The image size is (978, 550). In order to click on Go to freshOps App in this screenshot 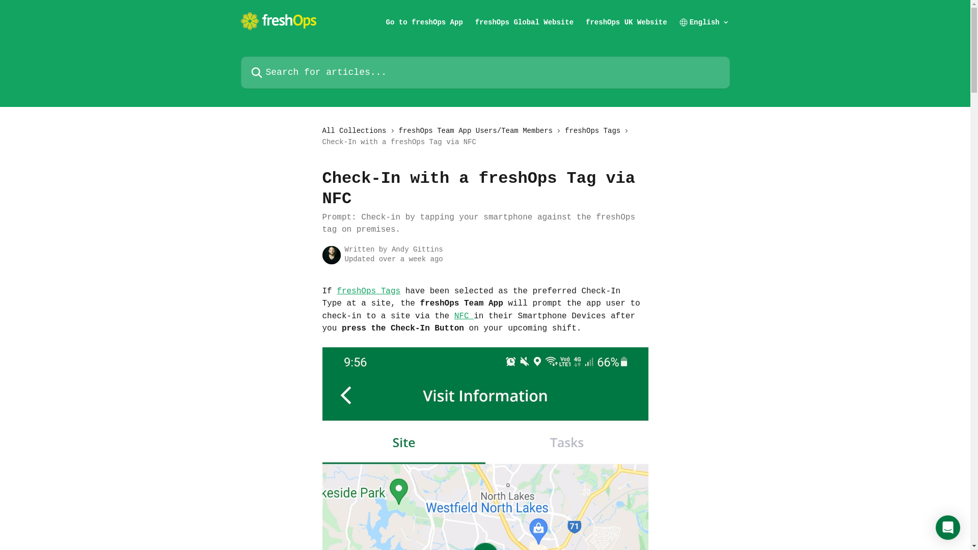, I will do `click(425, 22)`.